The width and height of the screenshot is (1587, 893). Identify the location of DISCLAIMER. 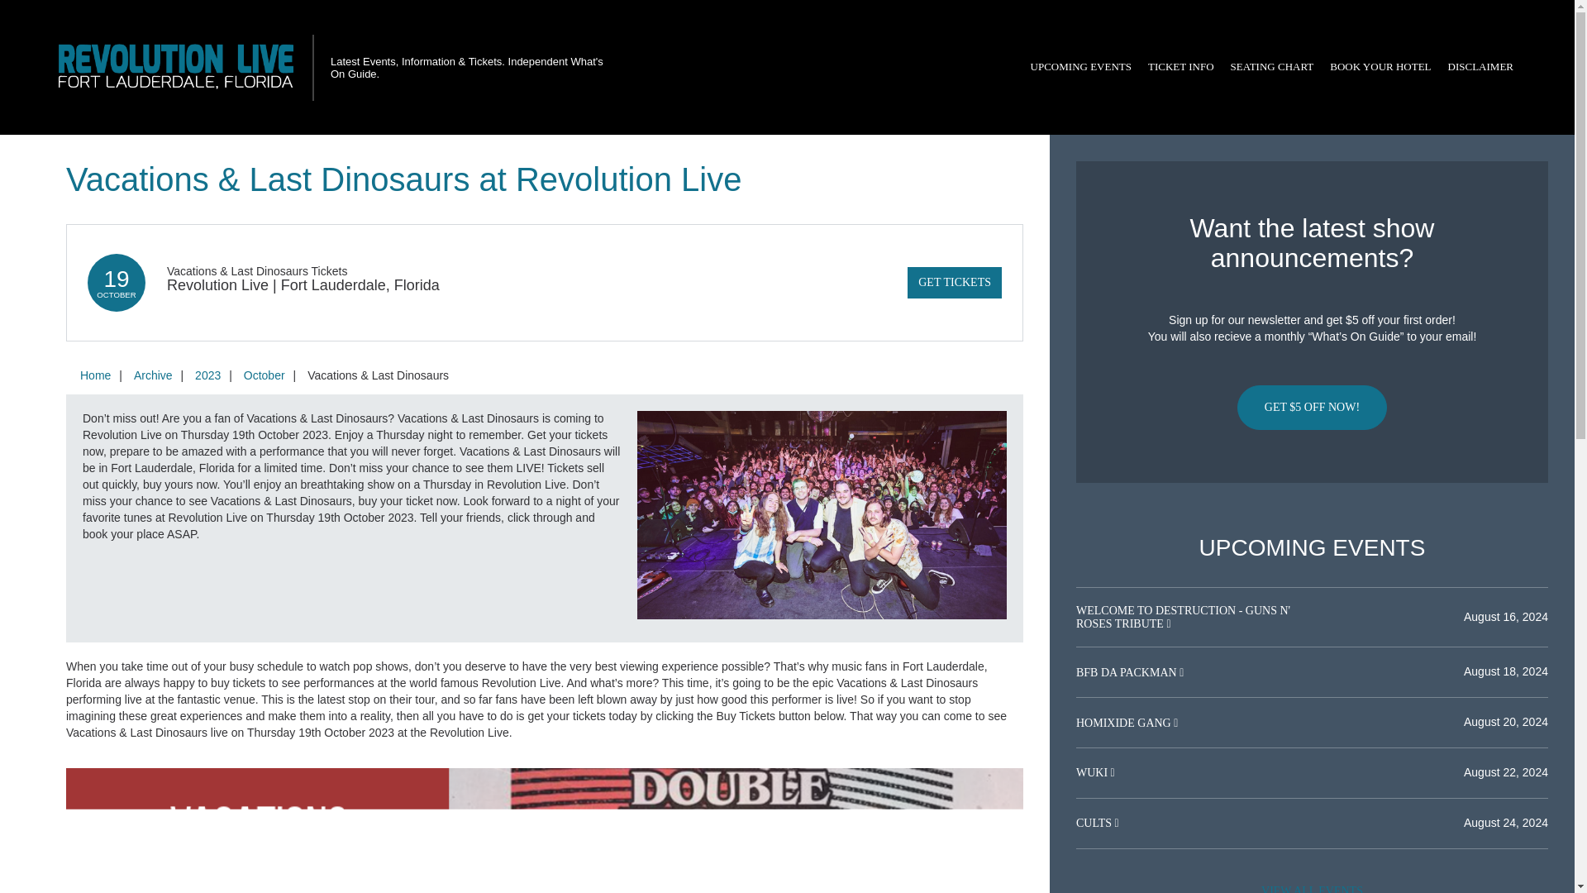
(1480, 67).